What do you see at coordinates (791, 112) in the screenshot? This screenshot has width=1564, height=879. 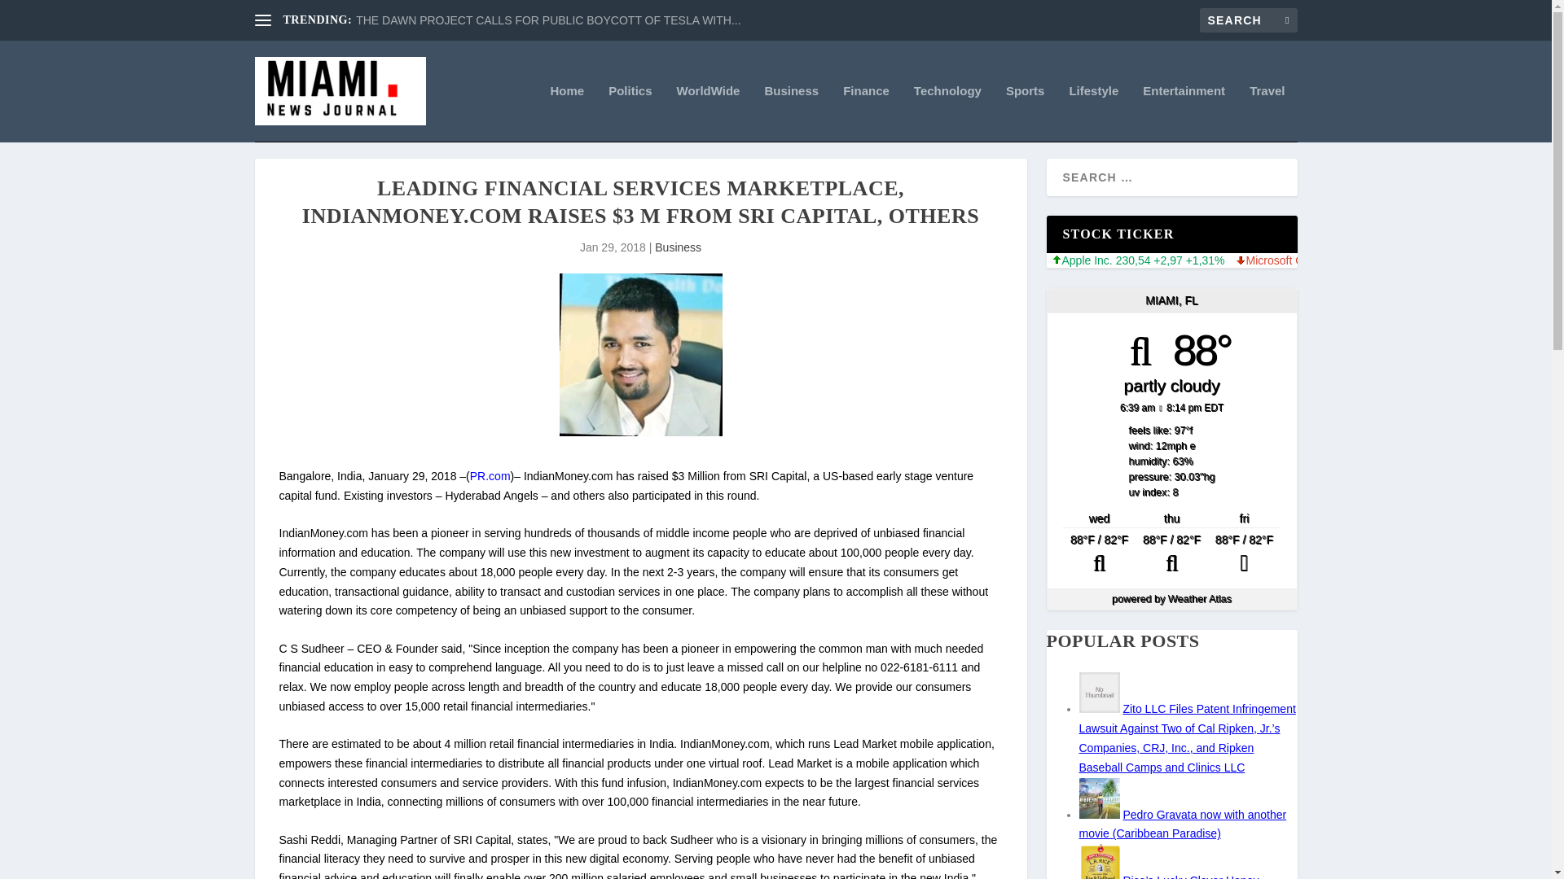 I see `Business` at bounding box center [791, 112].